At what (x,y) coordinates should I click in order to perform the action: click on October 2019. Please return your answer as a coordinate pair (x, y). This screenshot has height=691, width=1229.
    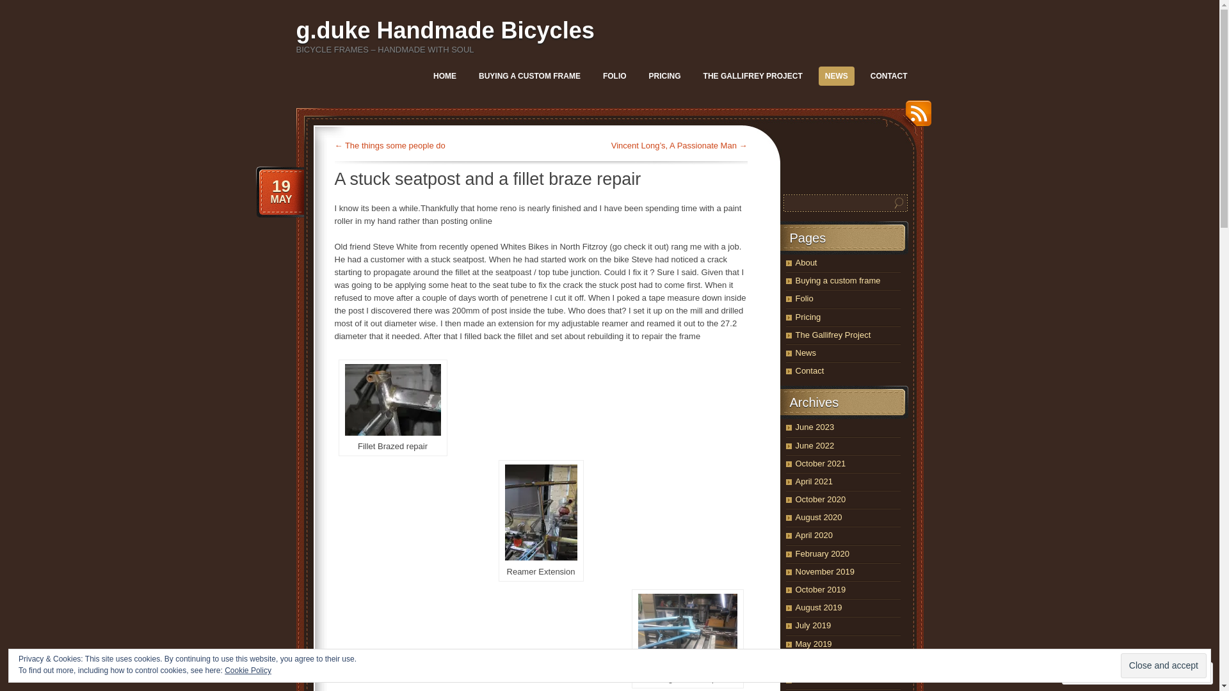
    Looking at the image, I should click on (821, 590).